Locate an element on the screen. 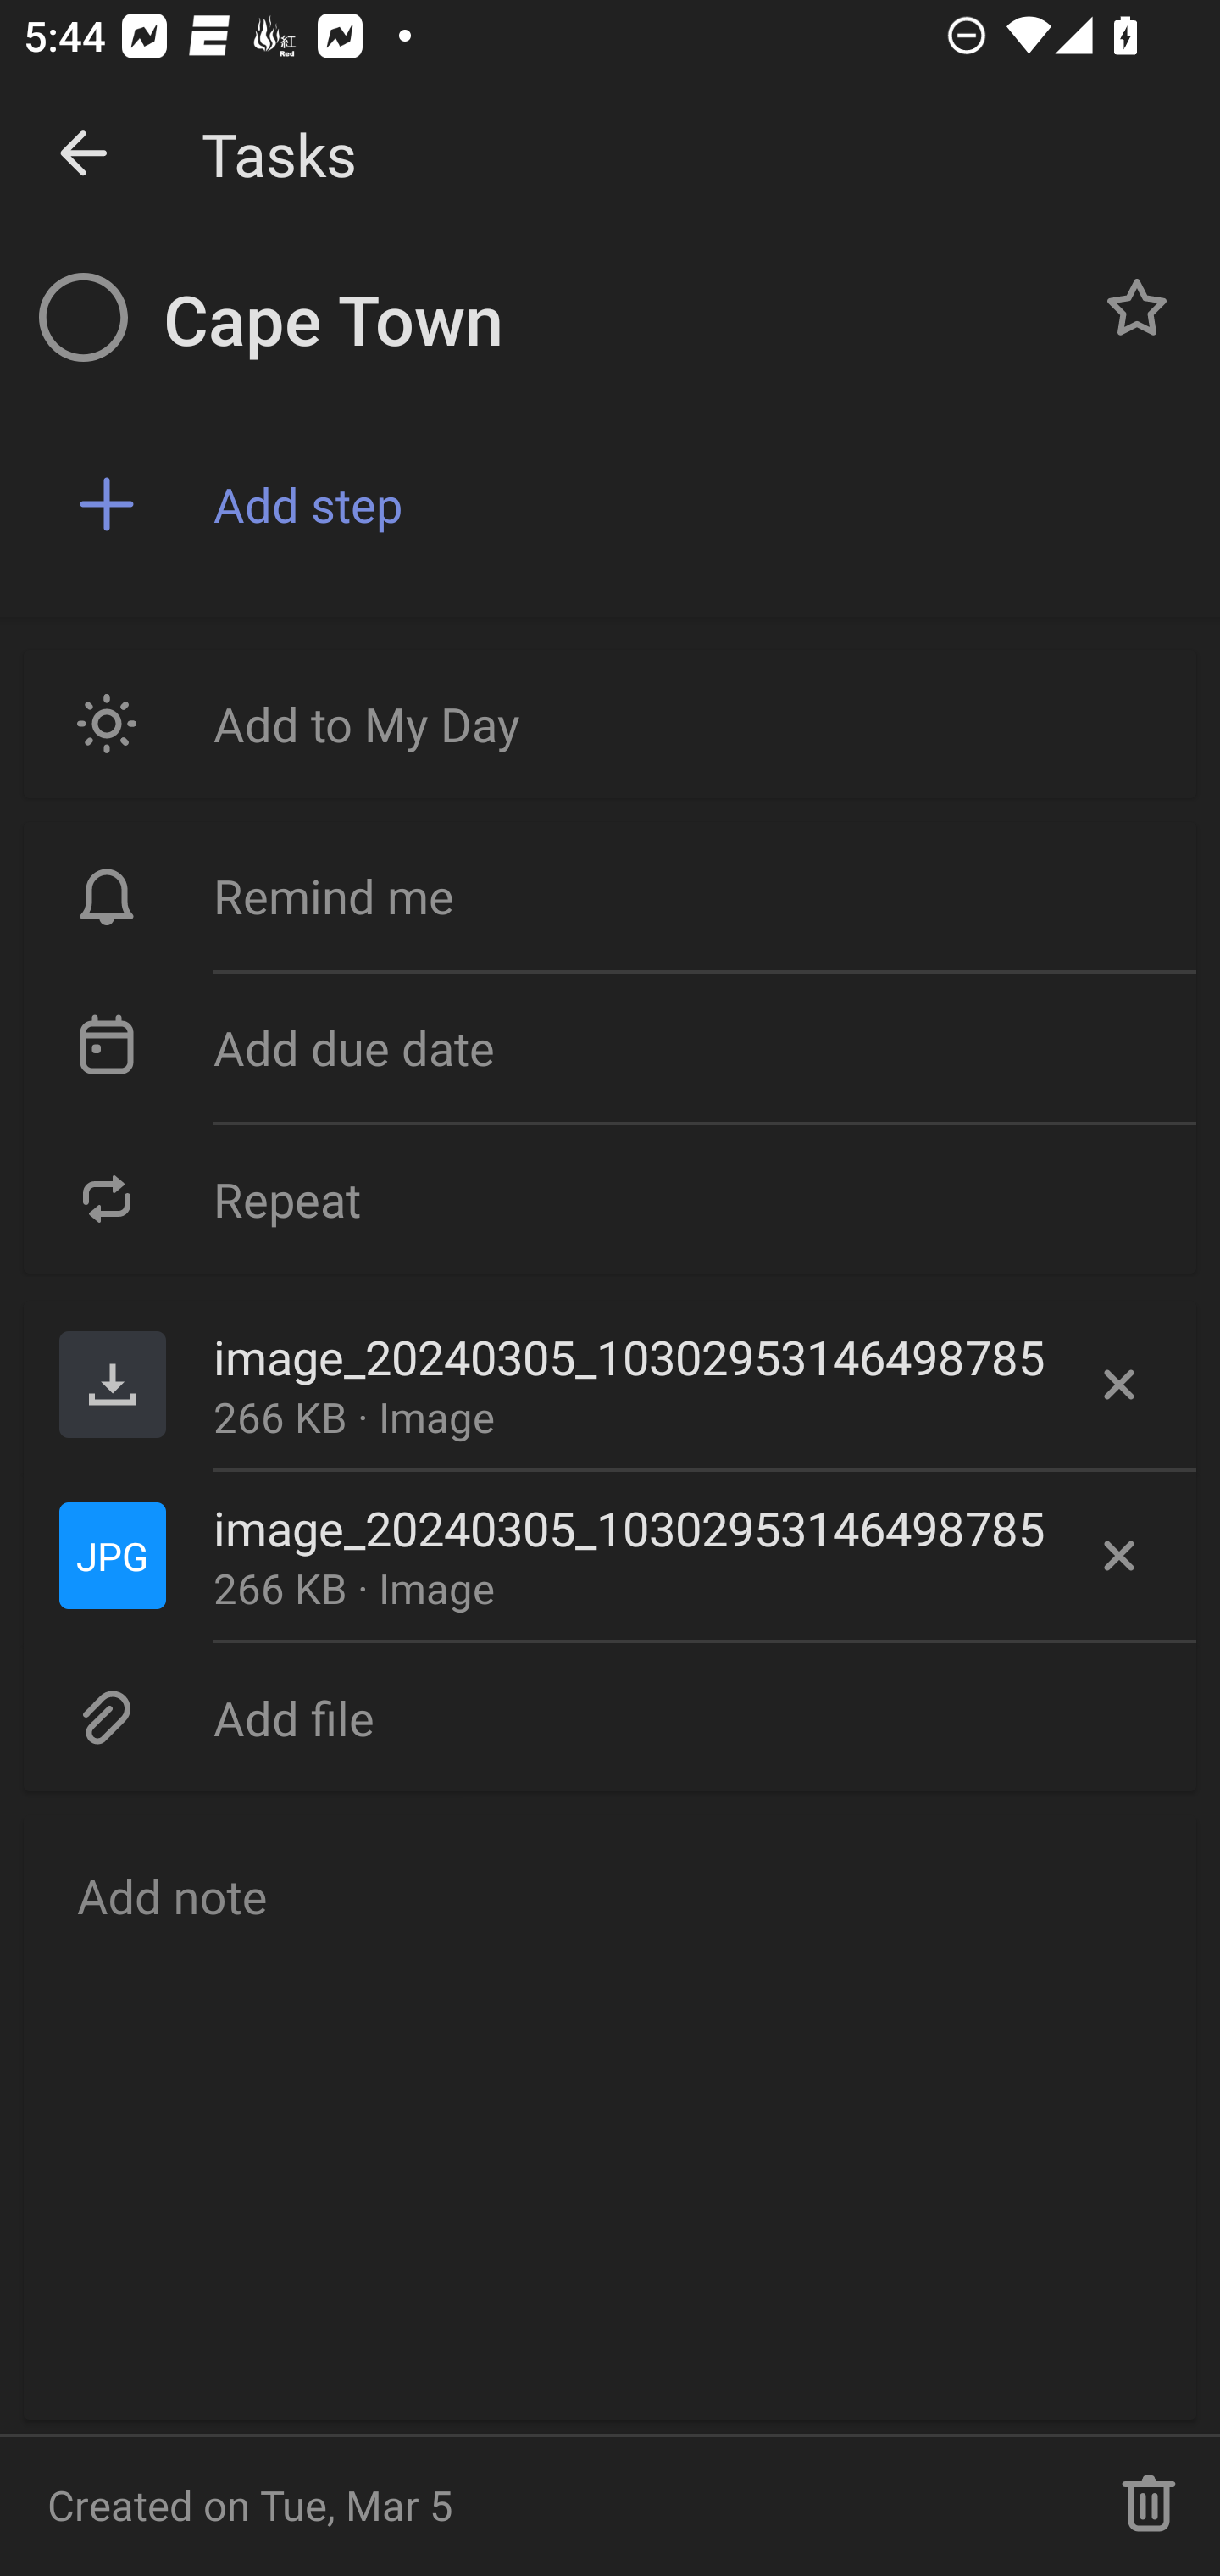 This screenshot has width=1220, height=2576. Dismiss detail view is located at coordinates (83, 154).